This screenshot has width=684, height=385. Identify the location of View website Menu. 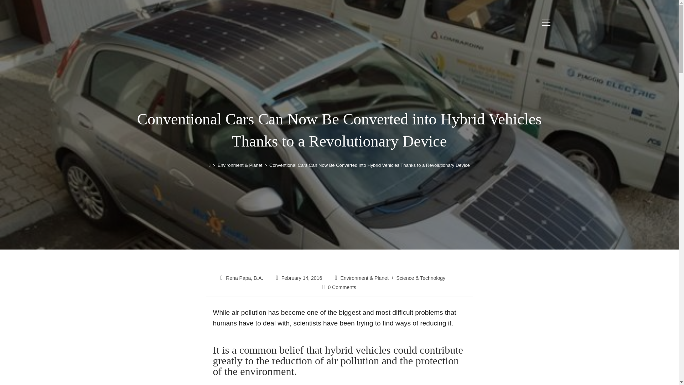
(546, 22).